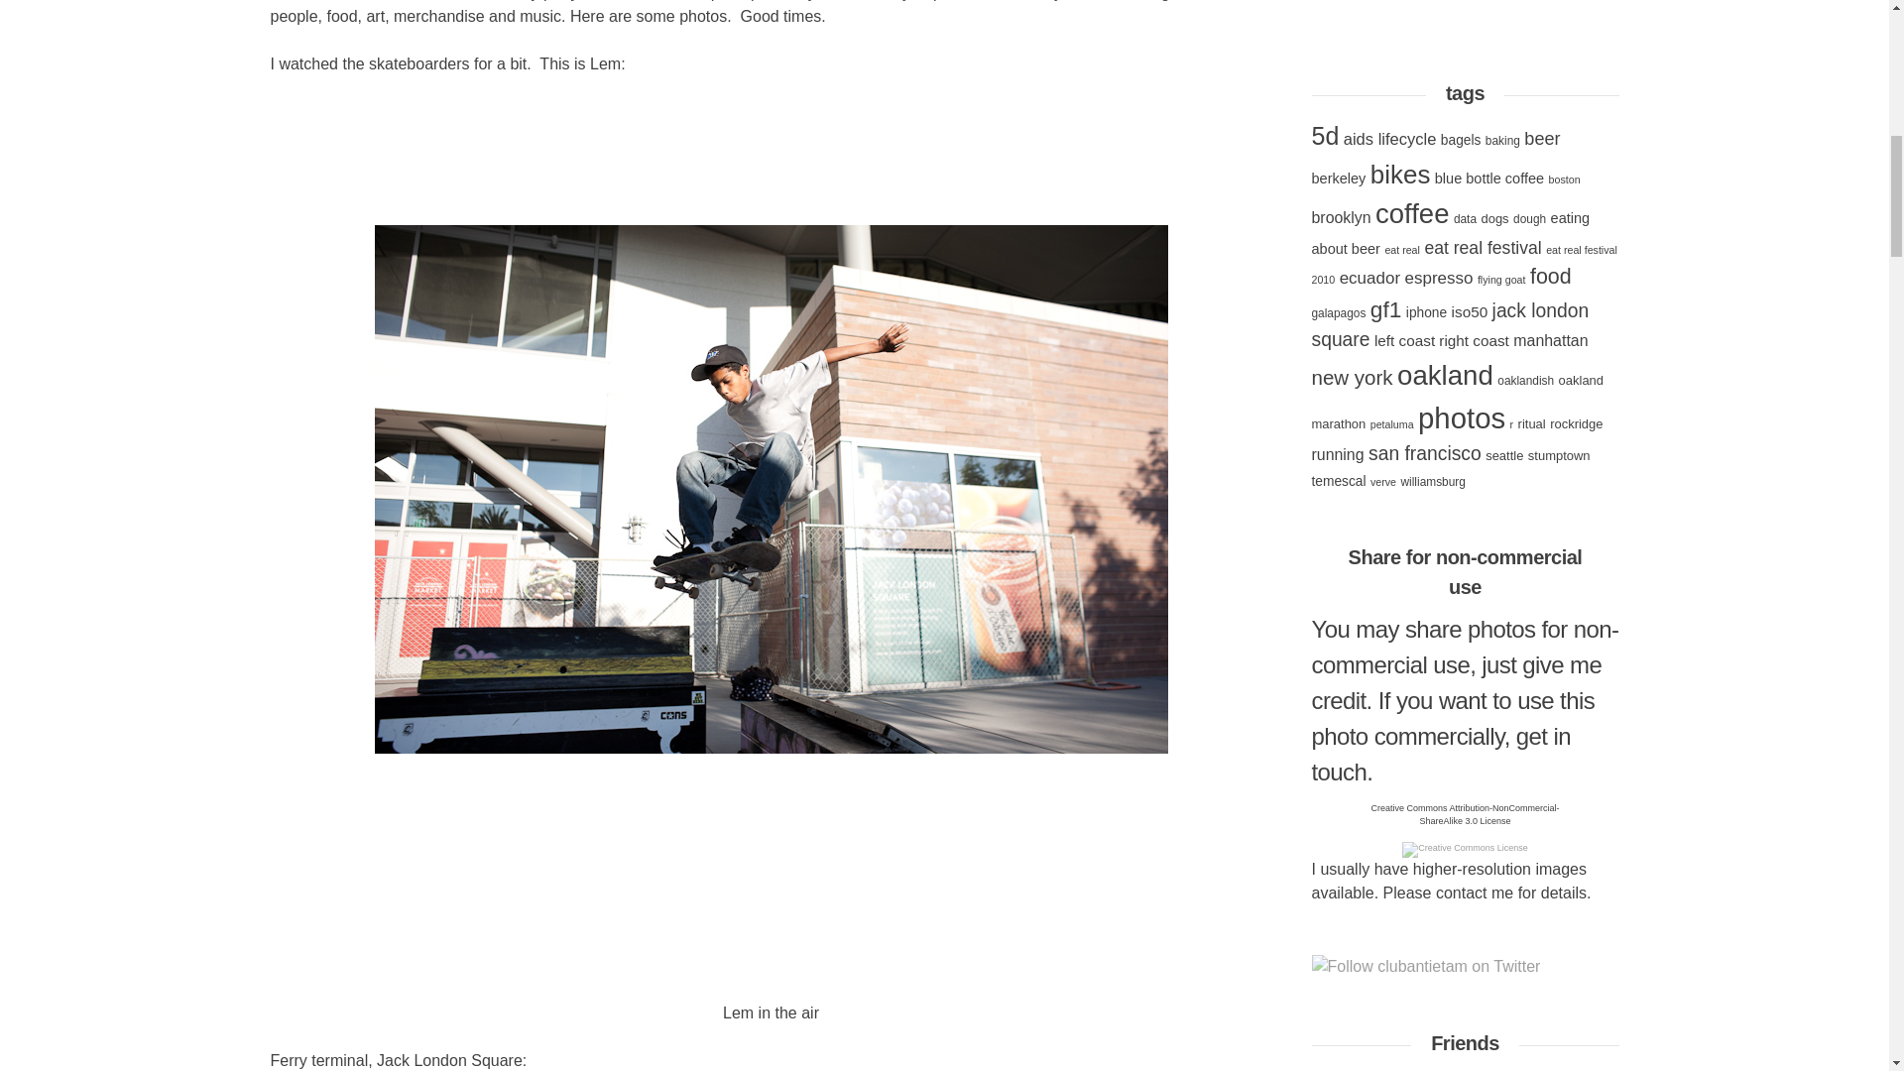  Describe the element at coordinates (1461, 140) in the screenshot. I see `bagels` at that location.